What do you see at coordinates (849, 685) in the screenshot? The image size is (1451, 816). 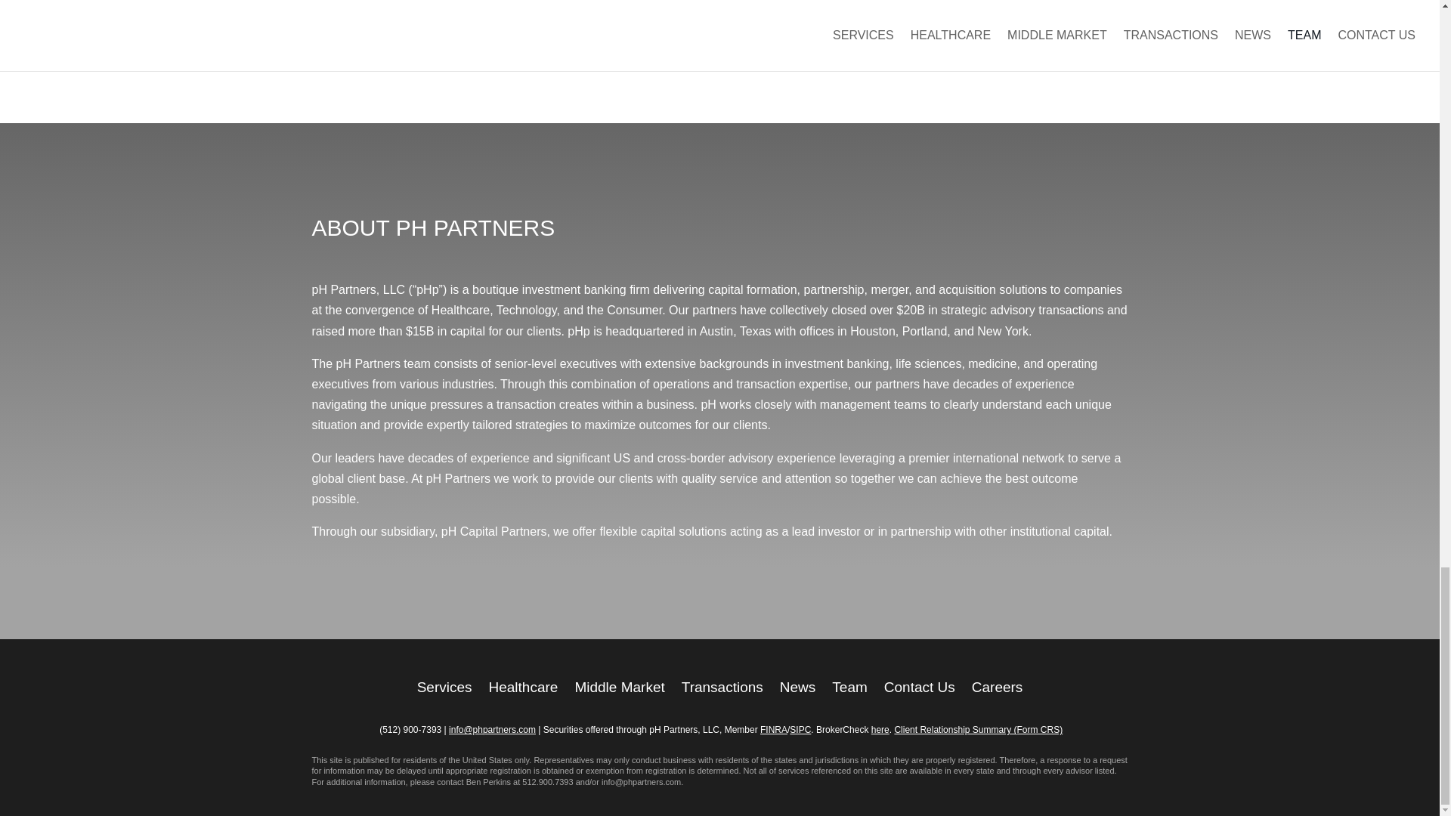 I see `Team` at bounding box center [849, 685].